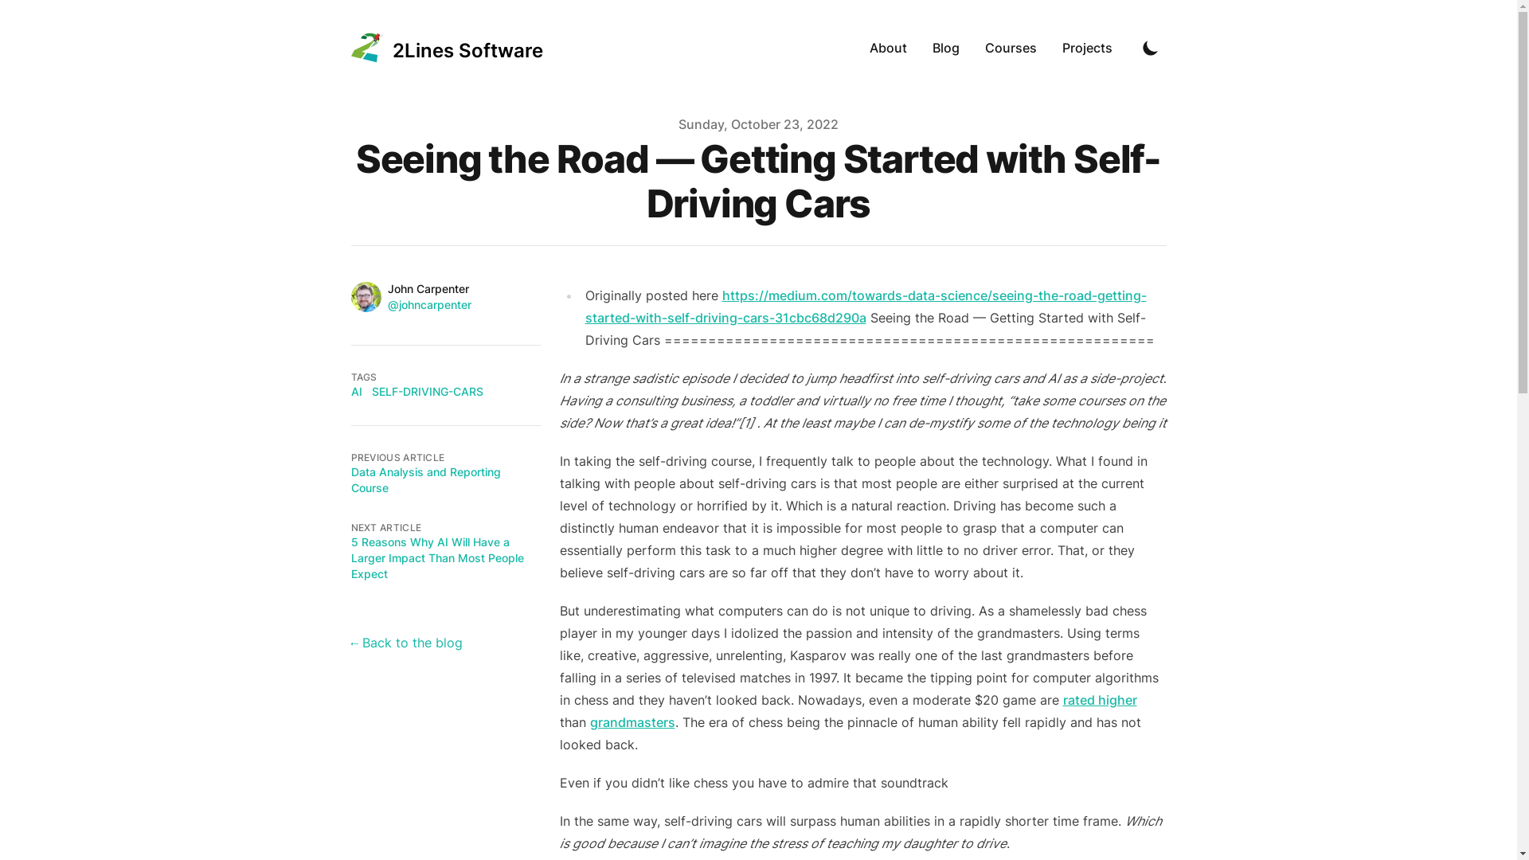  What do you see at coordinates (356, 392) in the screenshot?
I see `AI` at bounding box center [356, 392].